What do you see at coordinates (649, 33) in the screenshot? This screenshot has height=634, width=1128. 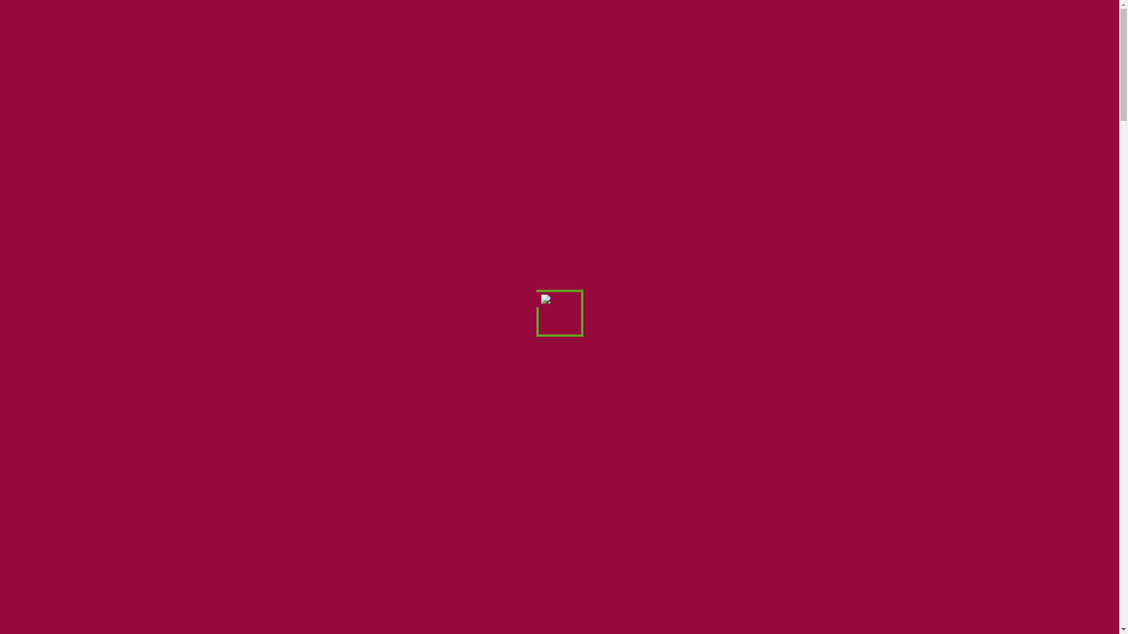 I see `SAVOIR-FAIRE` at bounding box center [649, 33].